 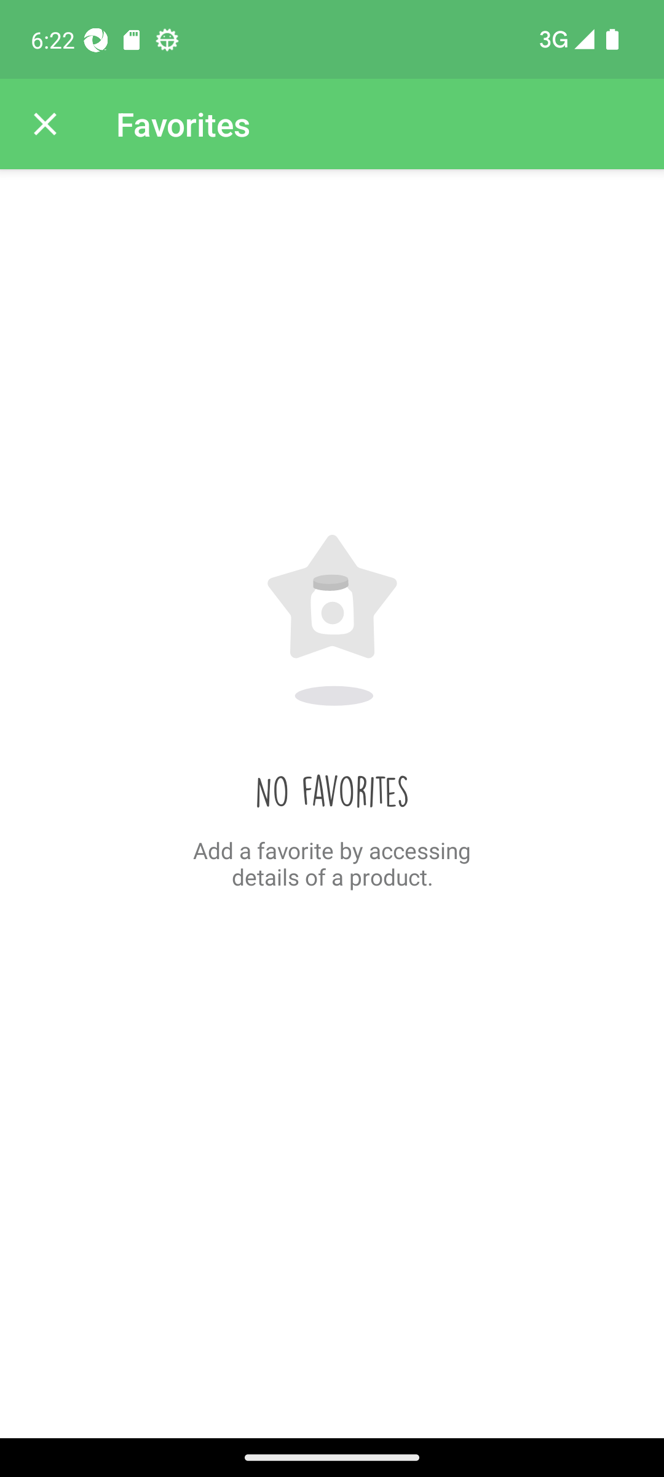 What do you see at coordinates (45, 124) in the screenshot?
I see `Navigate up` at bounding box center [45, 124].